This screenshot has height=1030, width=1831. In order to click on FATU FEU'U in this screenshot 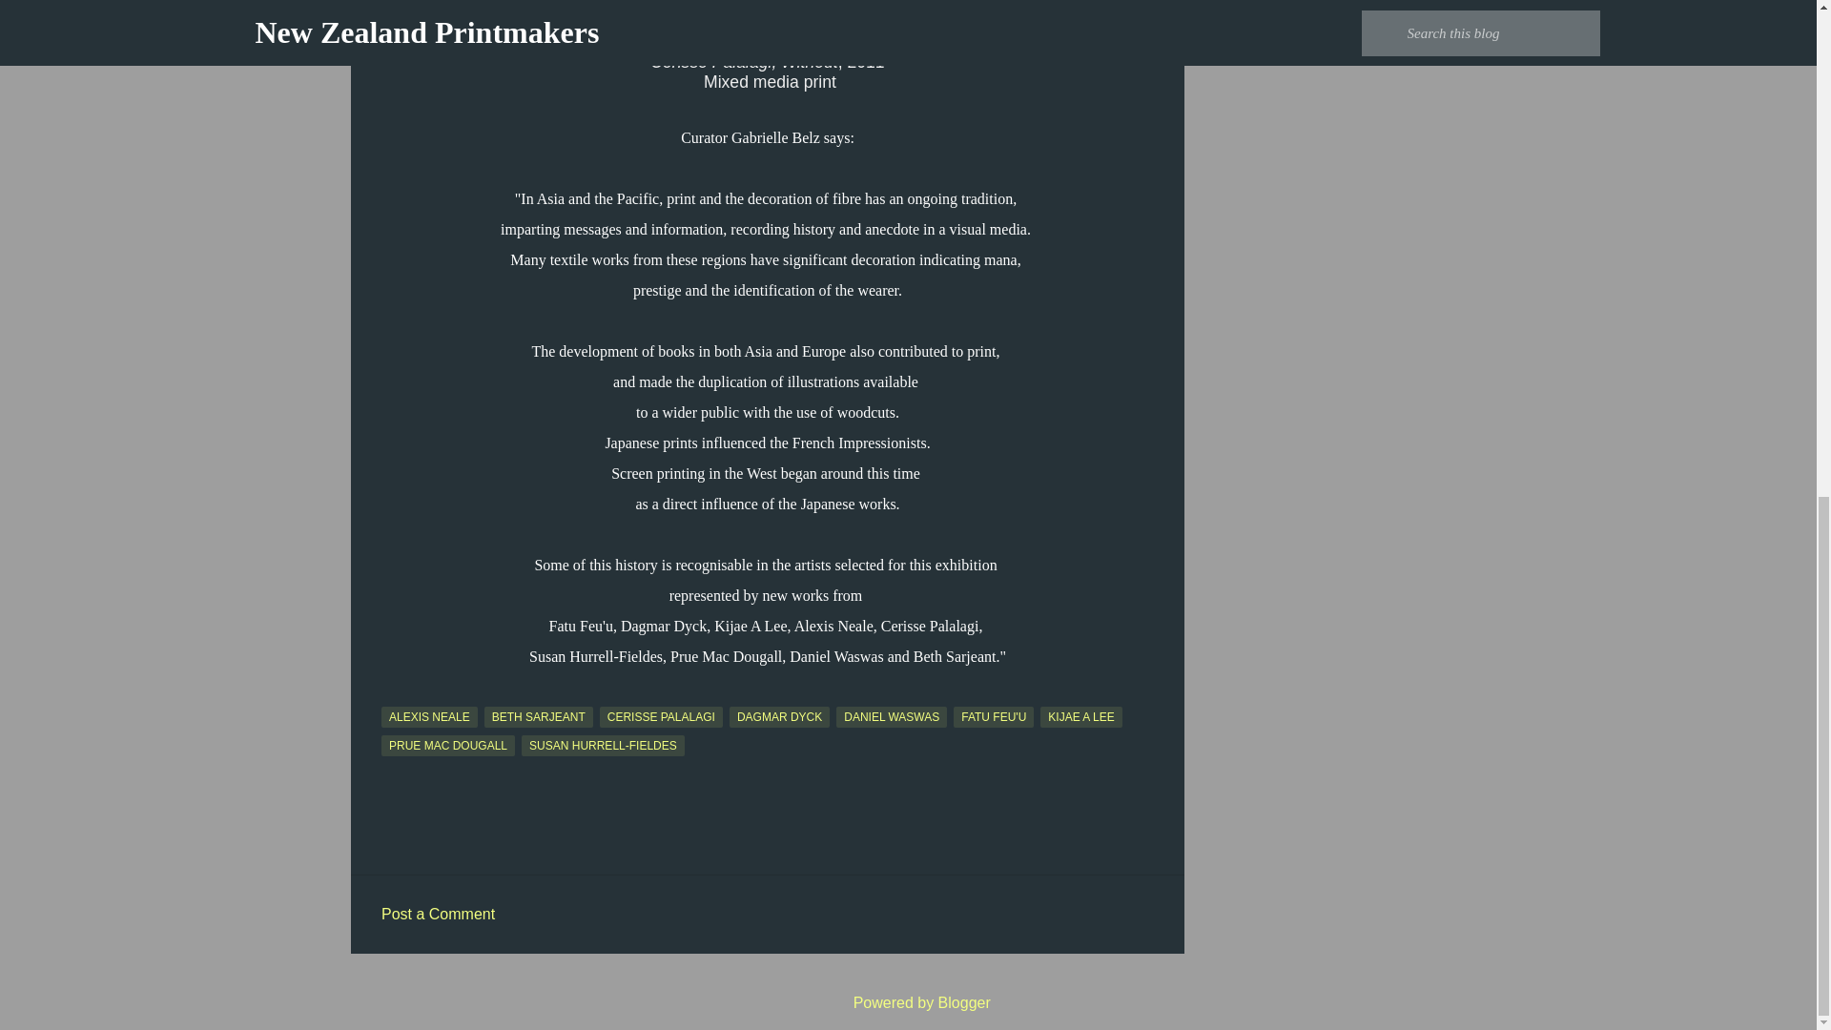, I will do `click(994, 716)`.